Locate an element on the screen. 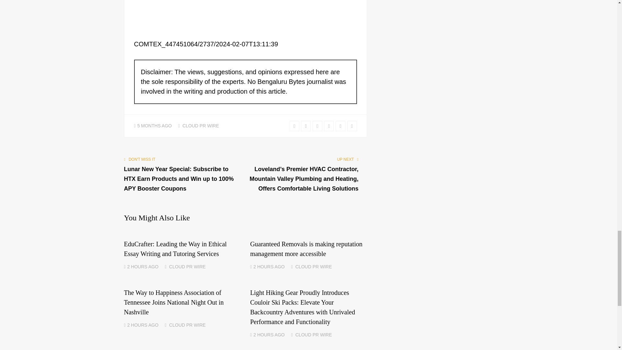 The width and height of the screenshot is (622, 350). Twitter is located at coordinates (294, 126).